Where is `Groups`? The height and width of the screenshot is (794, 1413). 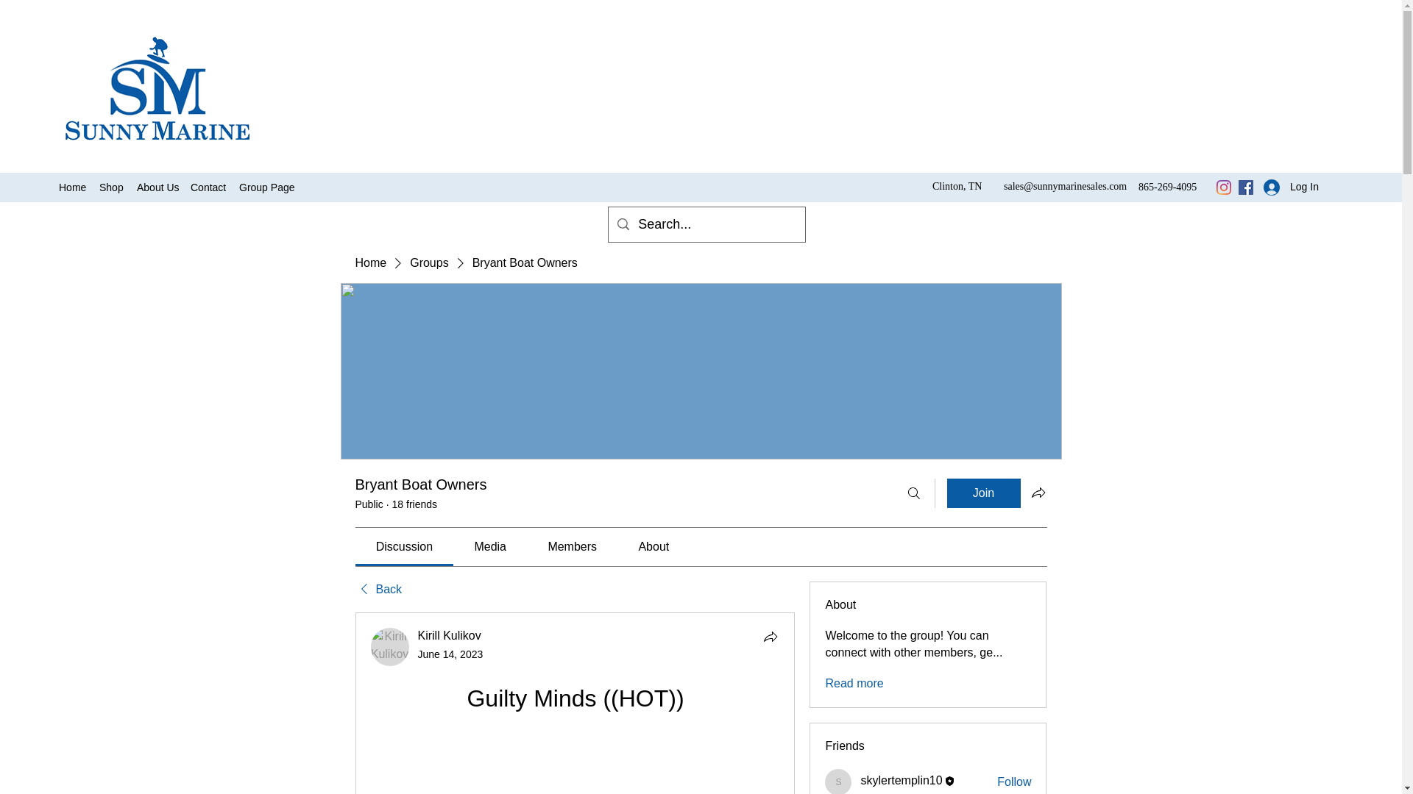
Groups is located at coordinates (428, 263).